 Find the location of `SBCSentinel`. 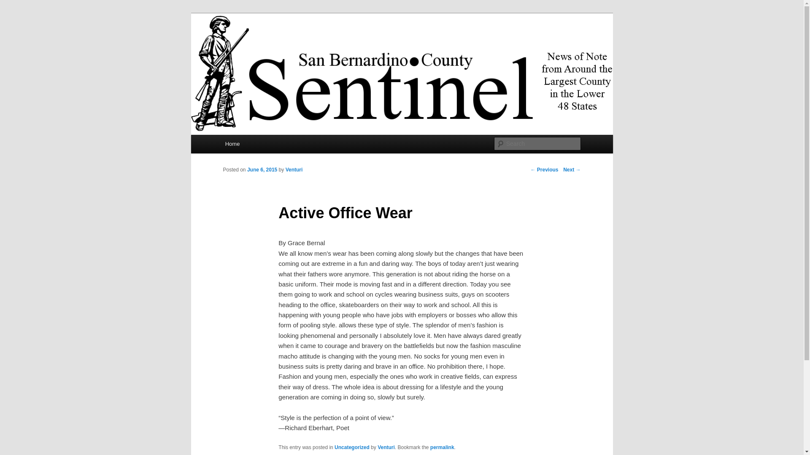

SBCSentinel is located at coordinates (261, 44).